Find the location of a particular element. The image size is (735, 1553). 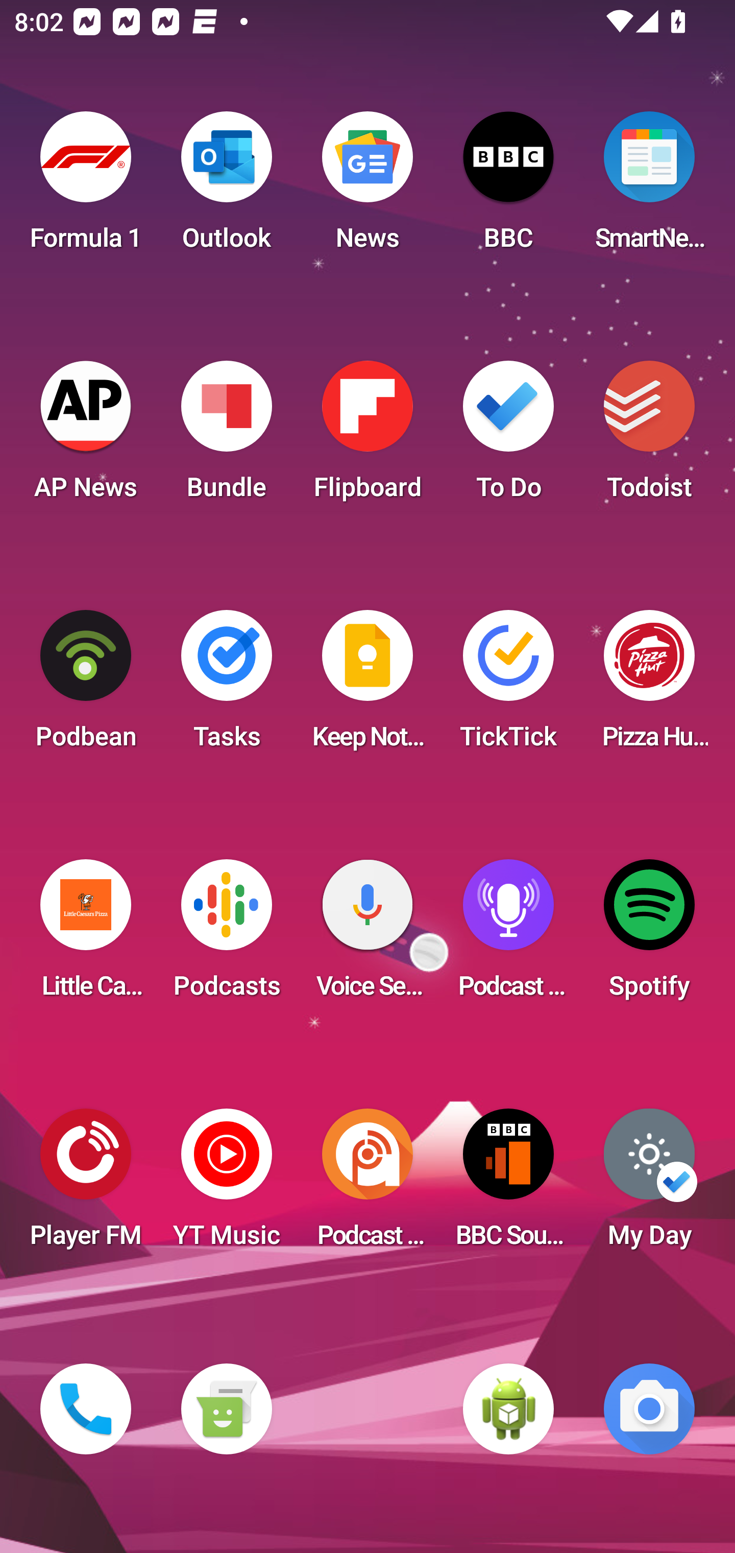

Podcast Addict is located at coordinates (367, 1184).